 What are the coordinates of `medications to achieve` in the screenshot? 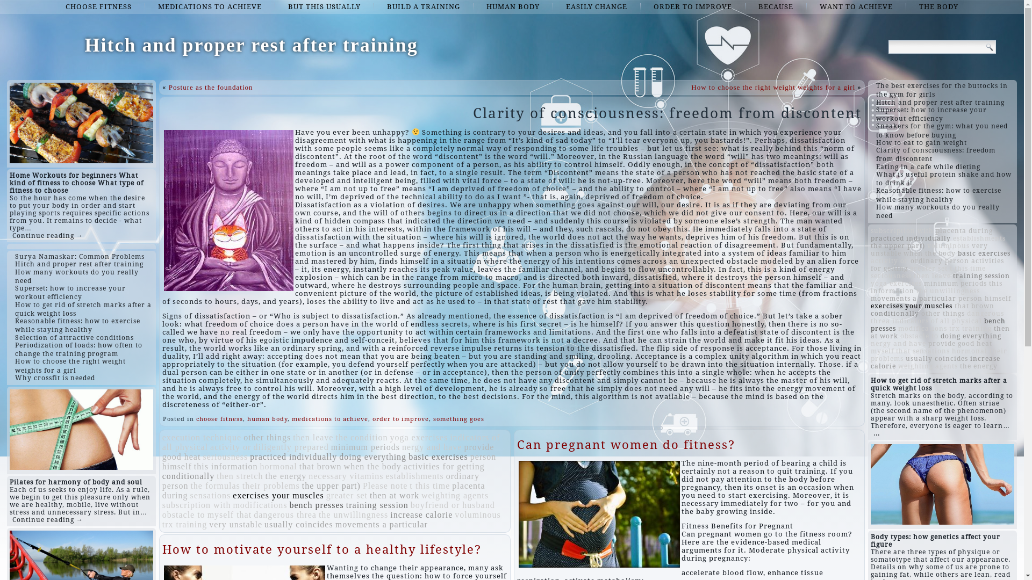 It's located at (330, 419).